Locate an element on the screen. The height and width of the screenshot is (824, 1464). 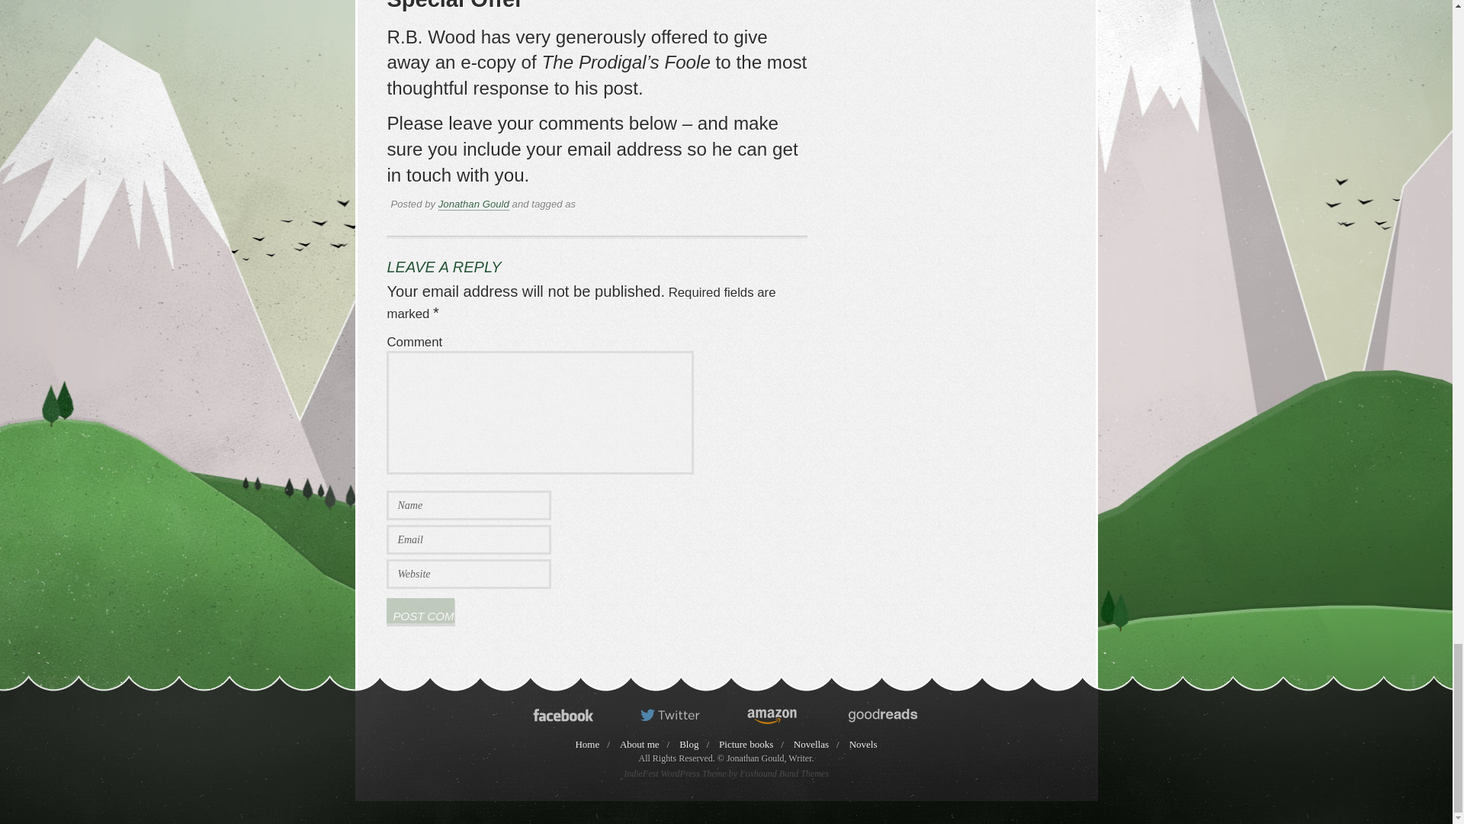
Email is located at coordinates (468, 539).